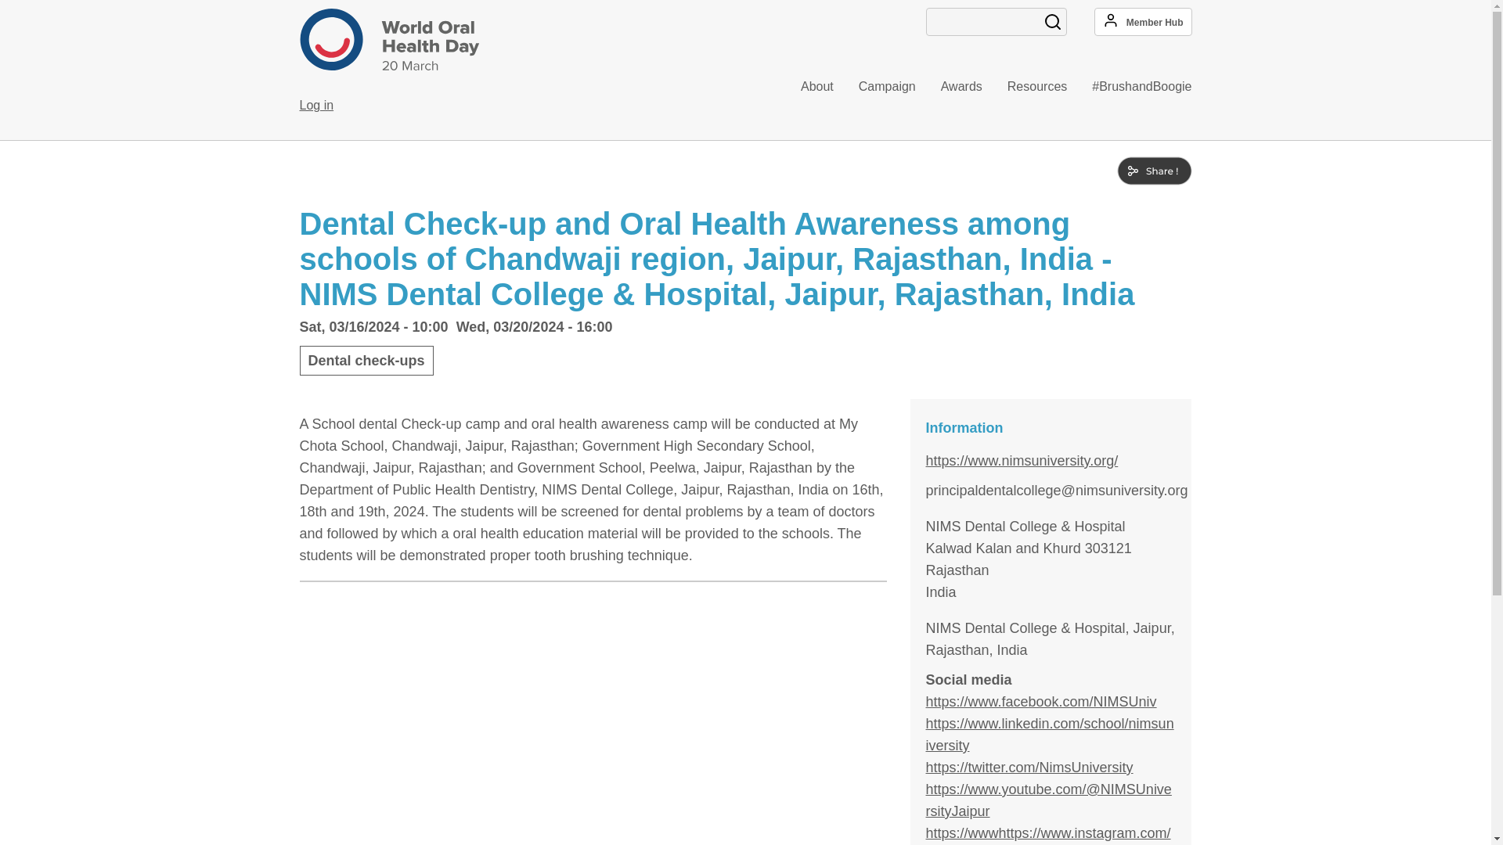  Describe the element at coordinates (996, 22) in the screenshot. I see `Enter the terms you wish to search for.` at that location.